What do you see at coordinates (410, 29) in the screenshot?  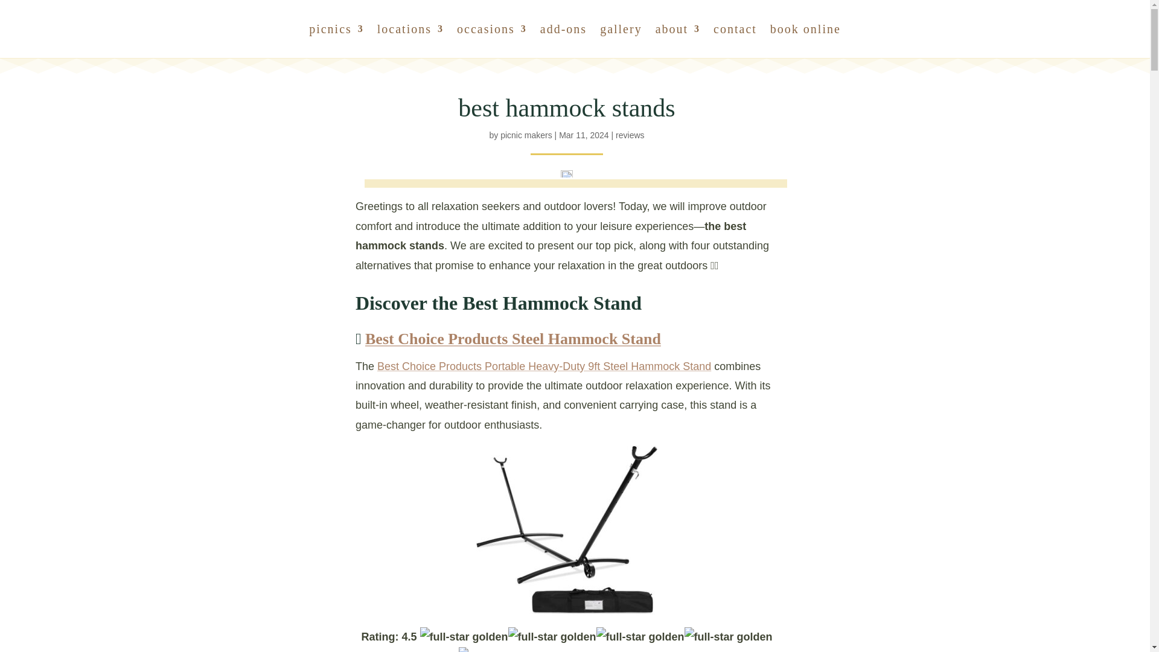 I see `locations` at bounding box center [410, 29].